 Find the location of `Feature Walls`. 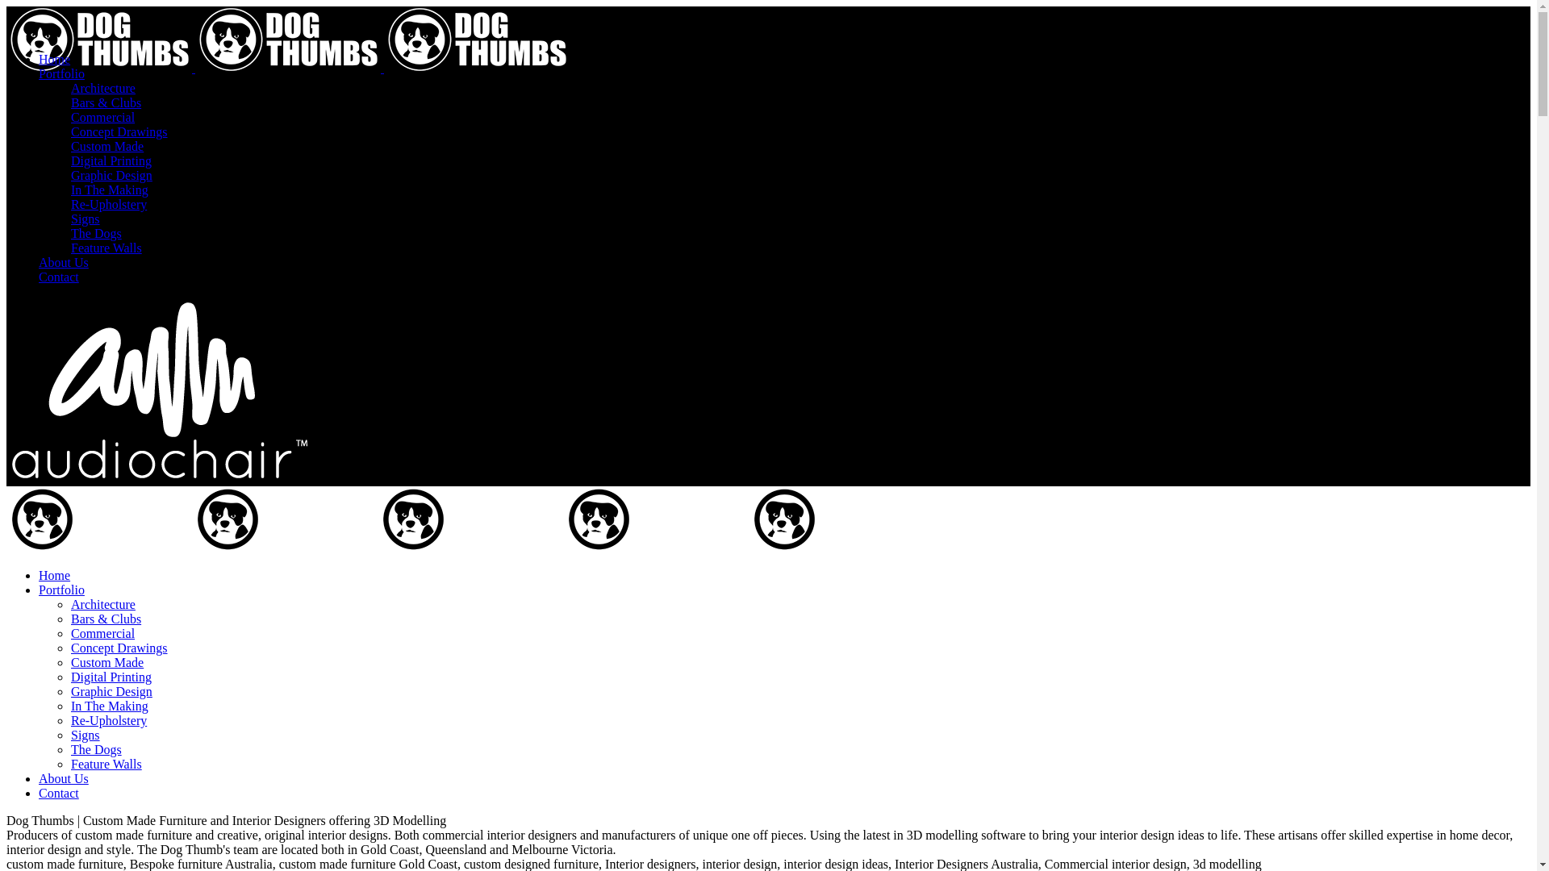

Feature Walls is located at coordinates (106, 765).